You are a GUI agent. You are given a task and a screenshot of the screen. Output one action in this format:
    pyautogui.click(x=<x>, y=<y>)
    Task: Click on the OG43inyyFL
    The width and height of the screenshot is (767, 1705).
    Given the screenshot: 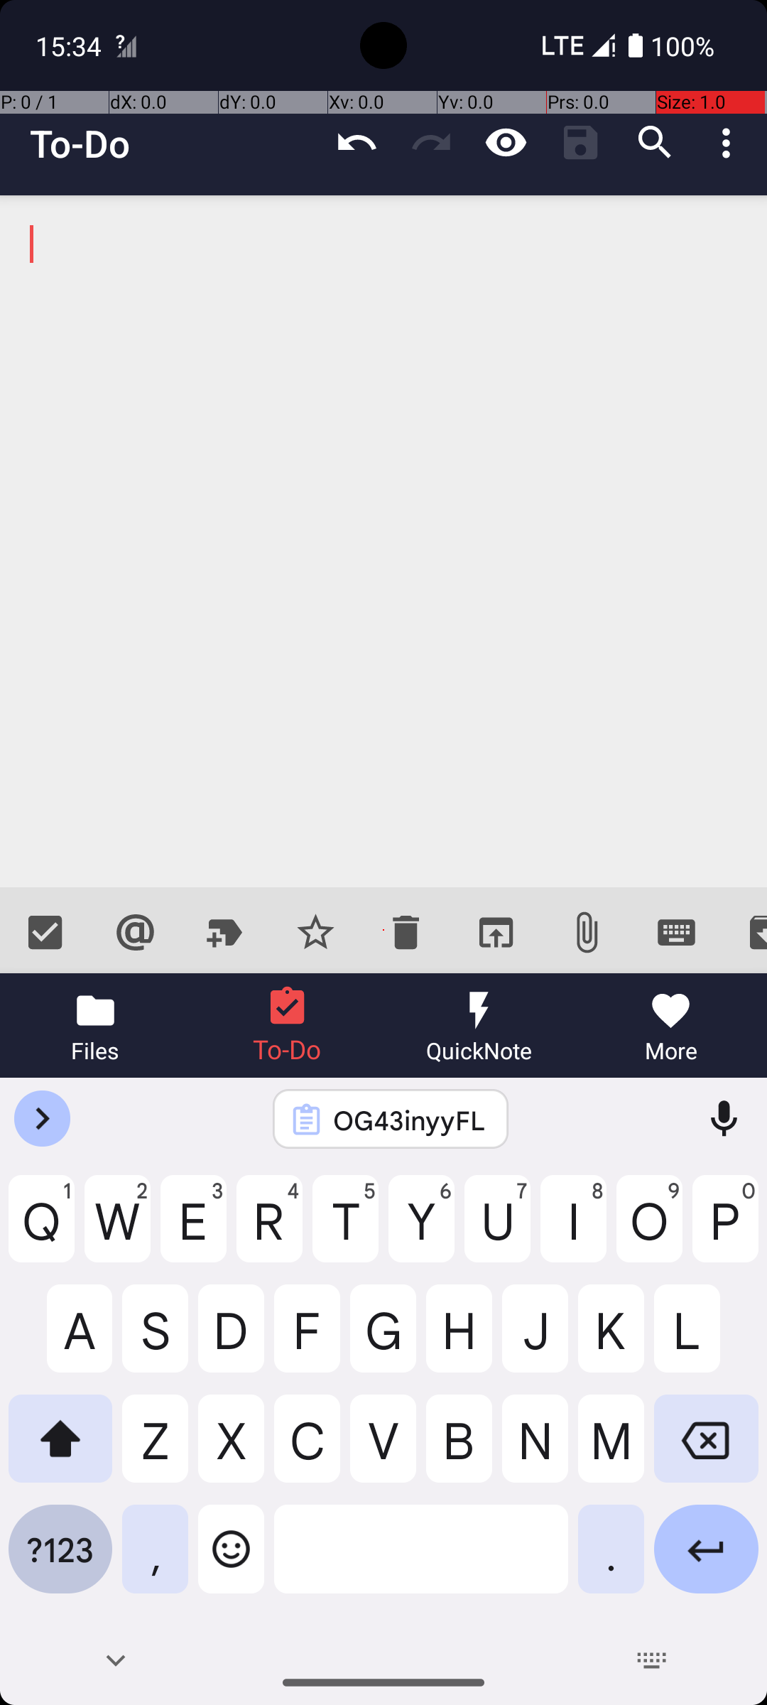 What is the action you would take?
    pyautogui.click(x=409, y=1120)
    